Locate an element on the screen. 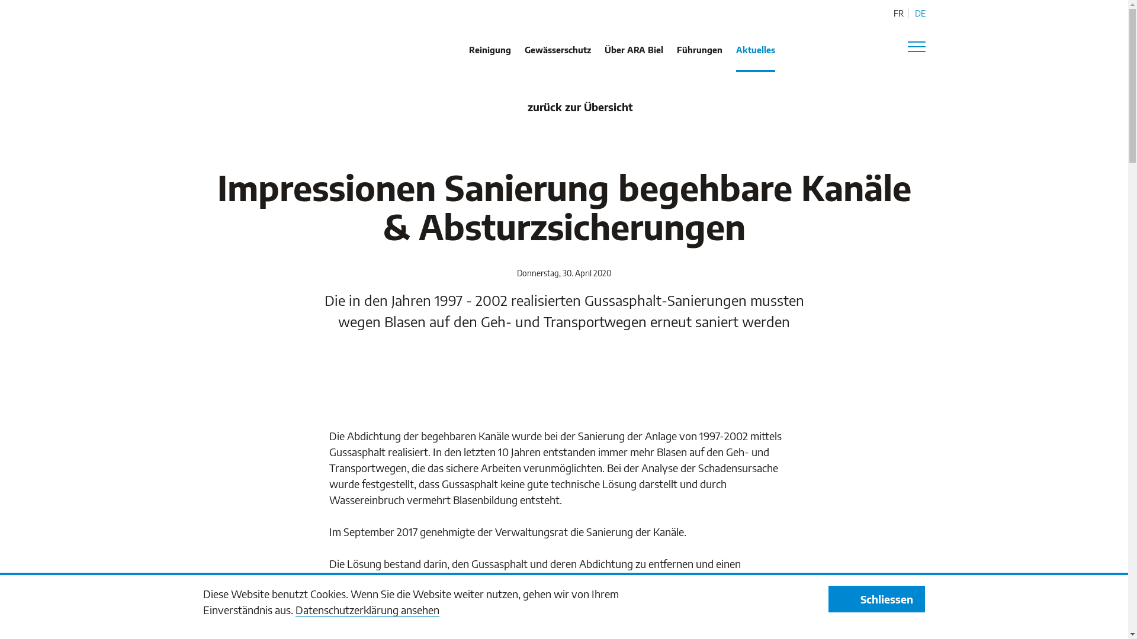 The width and height of the screenshot is (1137, 639). Schliessen is located at coordinates (876, 599).